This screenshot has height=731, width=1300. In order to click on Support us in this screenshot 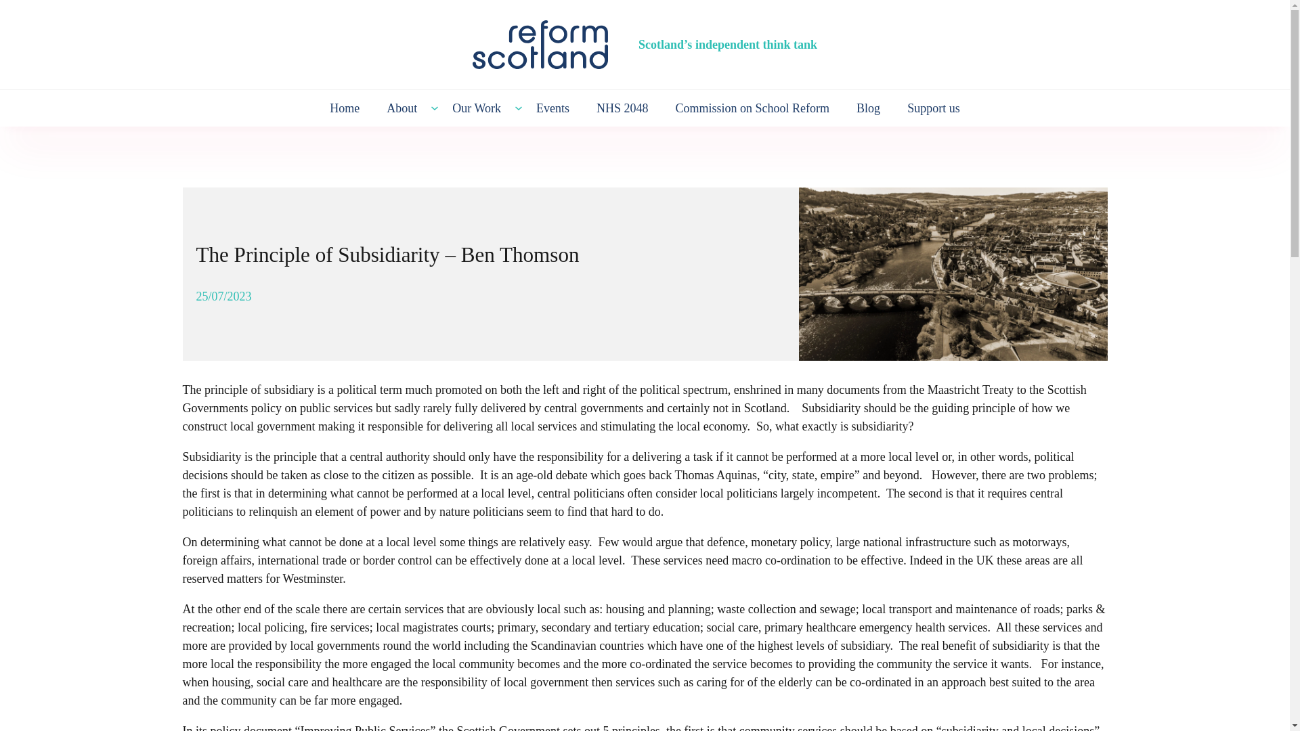, I will do `click(934, 108)`.